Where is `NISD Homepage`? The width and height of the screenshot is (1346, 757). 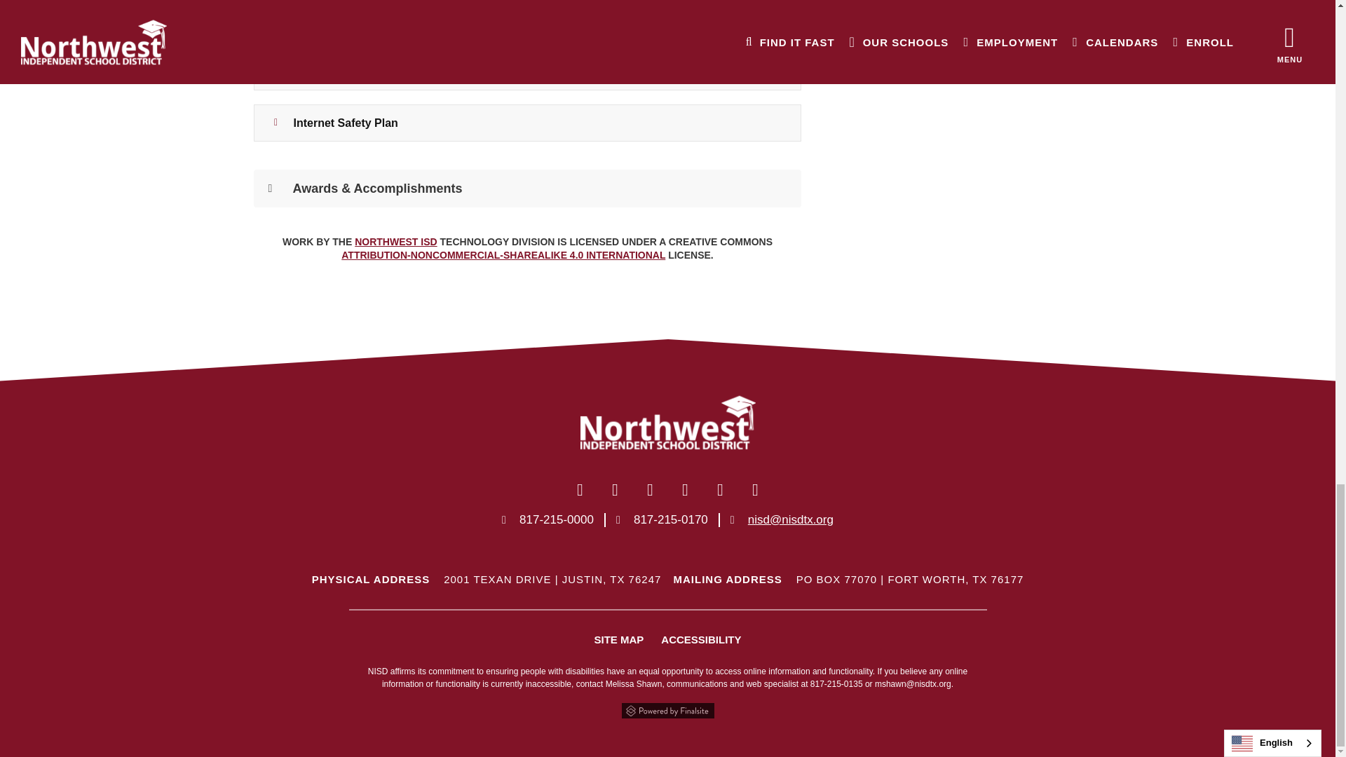 NISD Homepage is located at coordinates (395, 241).